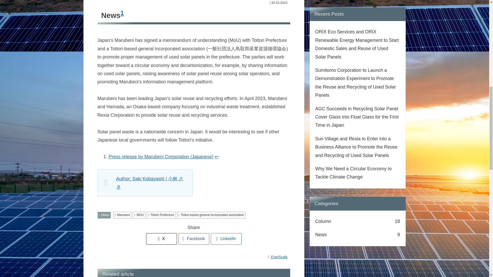  What do you see at coordinates (161, 215) in the screenshot?
I see `Tottori Prefecture` at bounding box center [161, 215].